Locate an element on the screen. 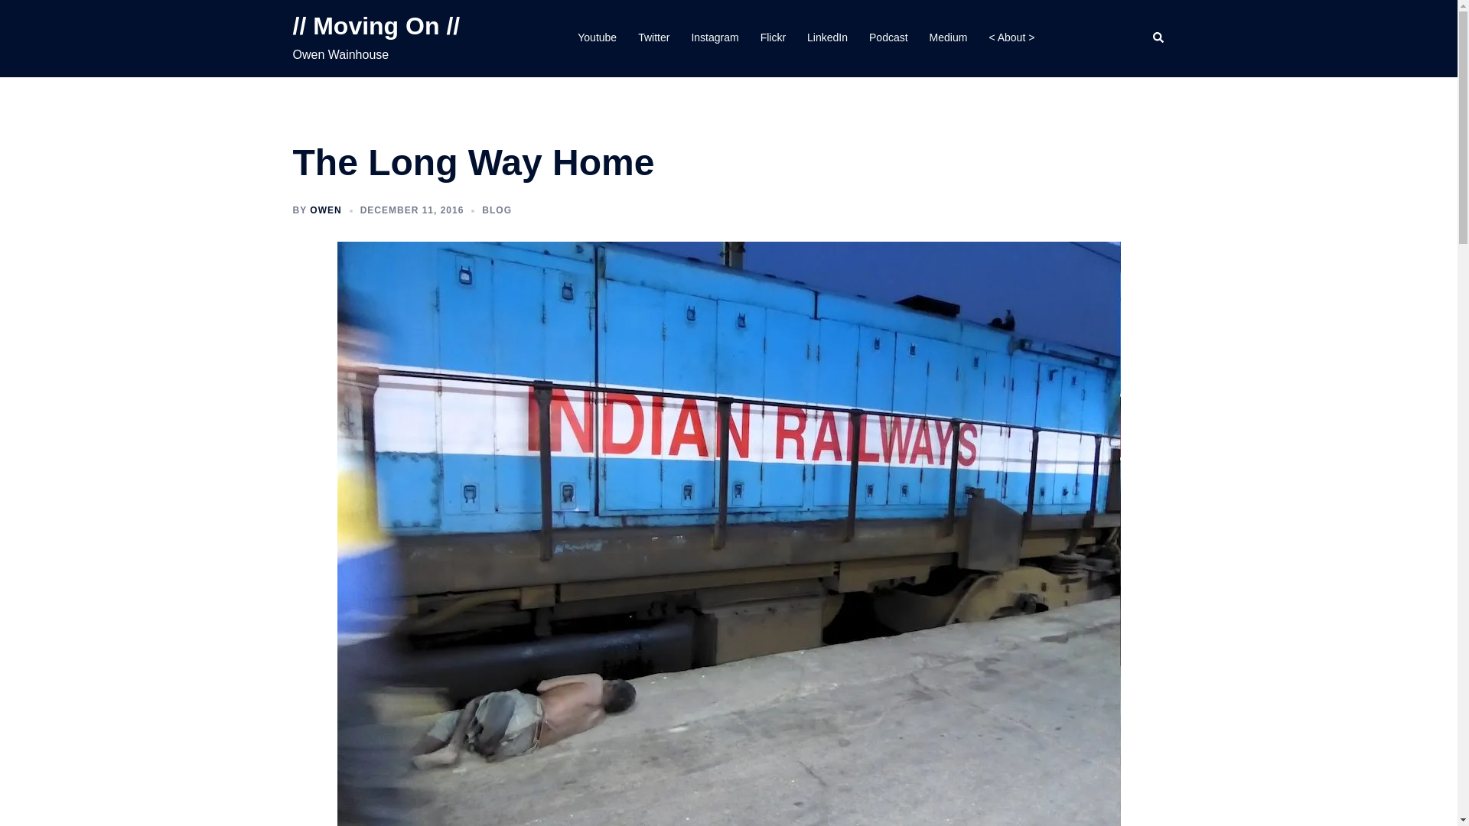 This screenshot has width=1469, height=826. Flickr is located at coordinates (773, 37).